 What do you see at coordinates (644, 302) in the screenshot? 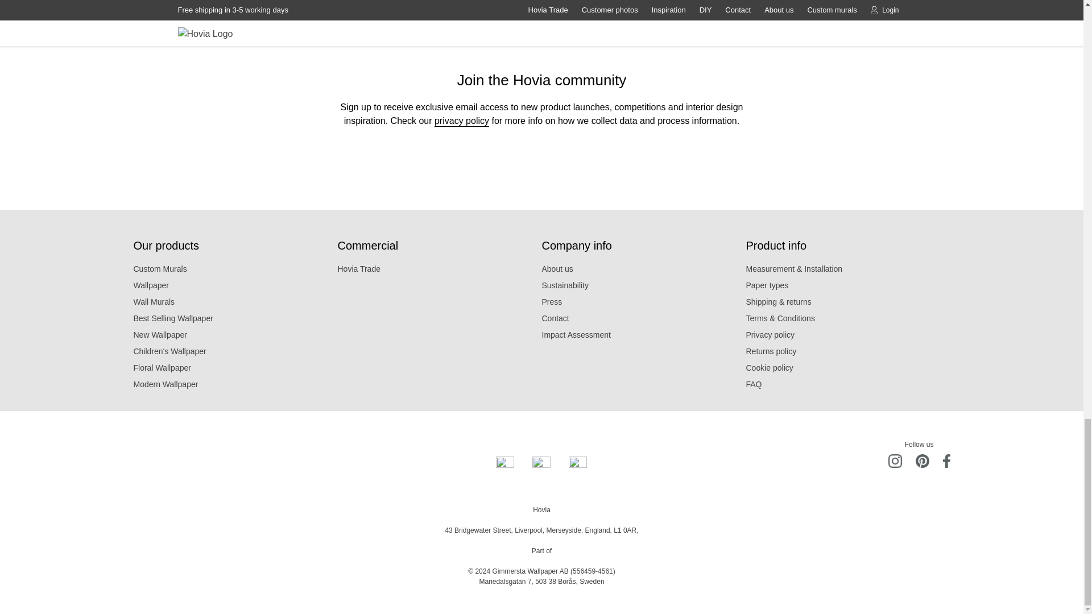
I see `Press` at bounding box center [644, 302].